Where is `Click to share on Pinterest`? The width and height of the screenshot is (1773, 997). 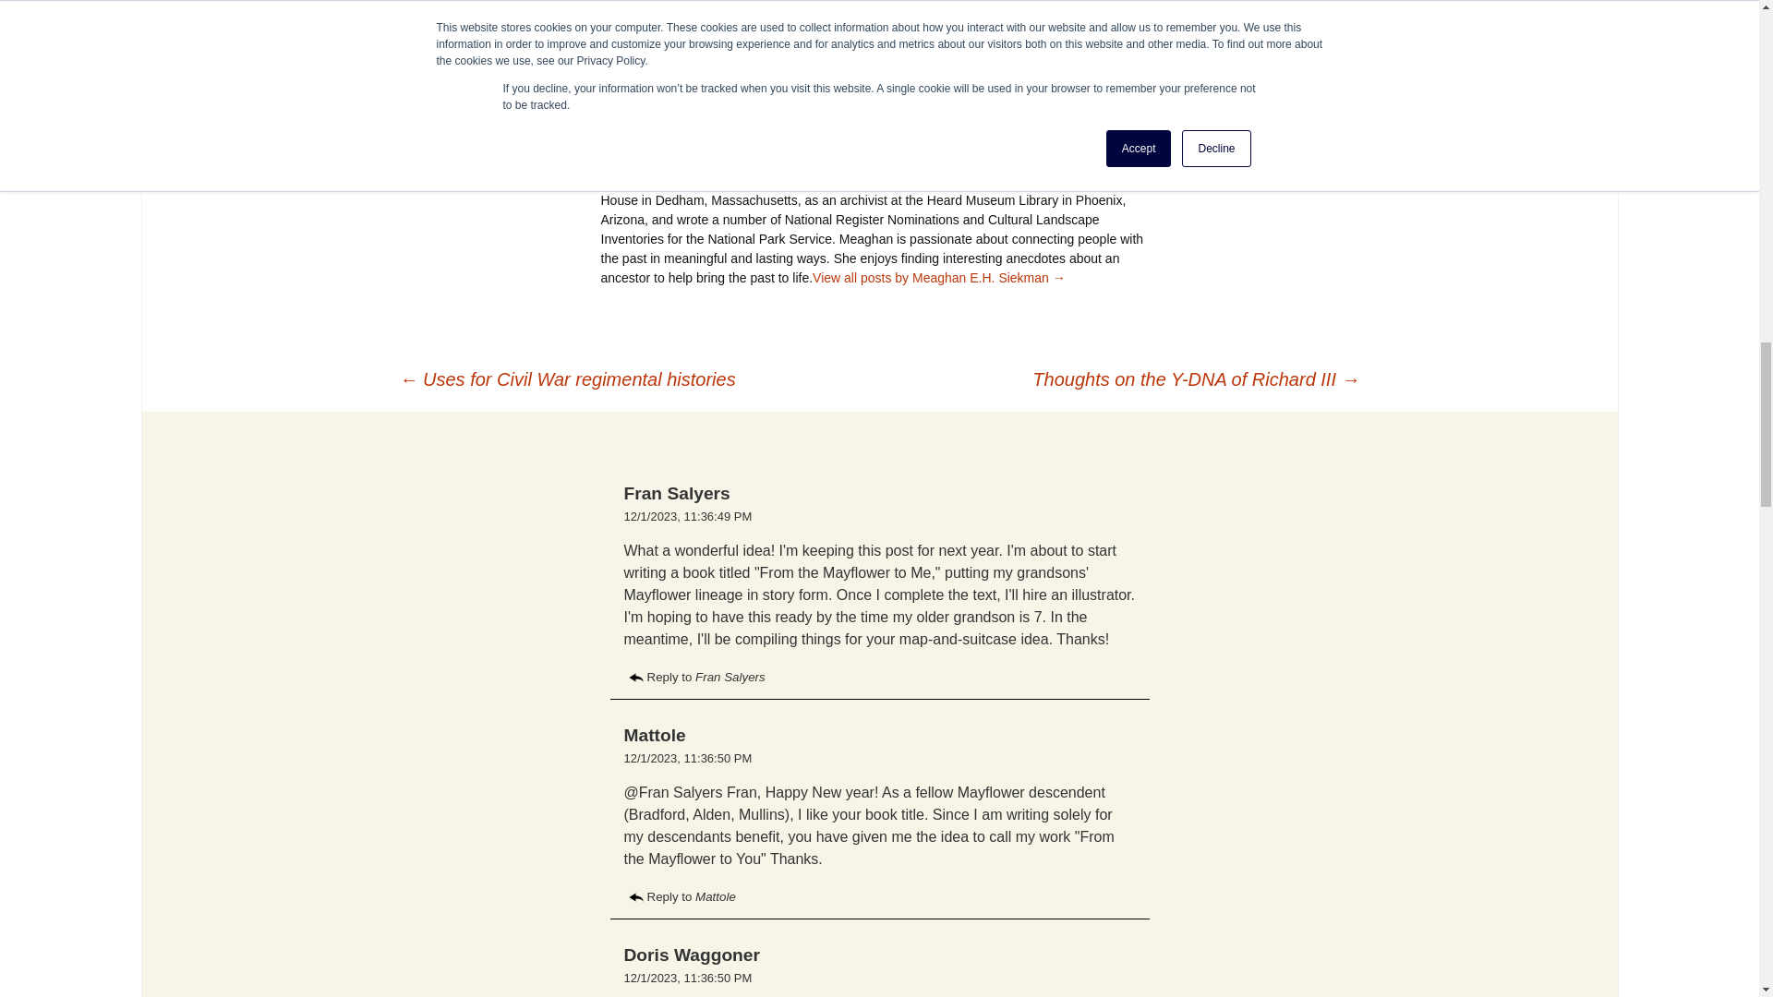
Click to share on Pinterest is located at coordinates (718, 17).